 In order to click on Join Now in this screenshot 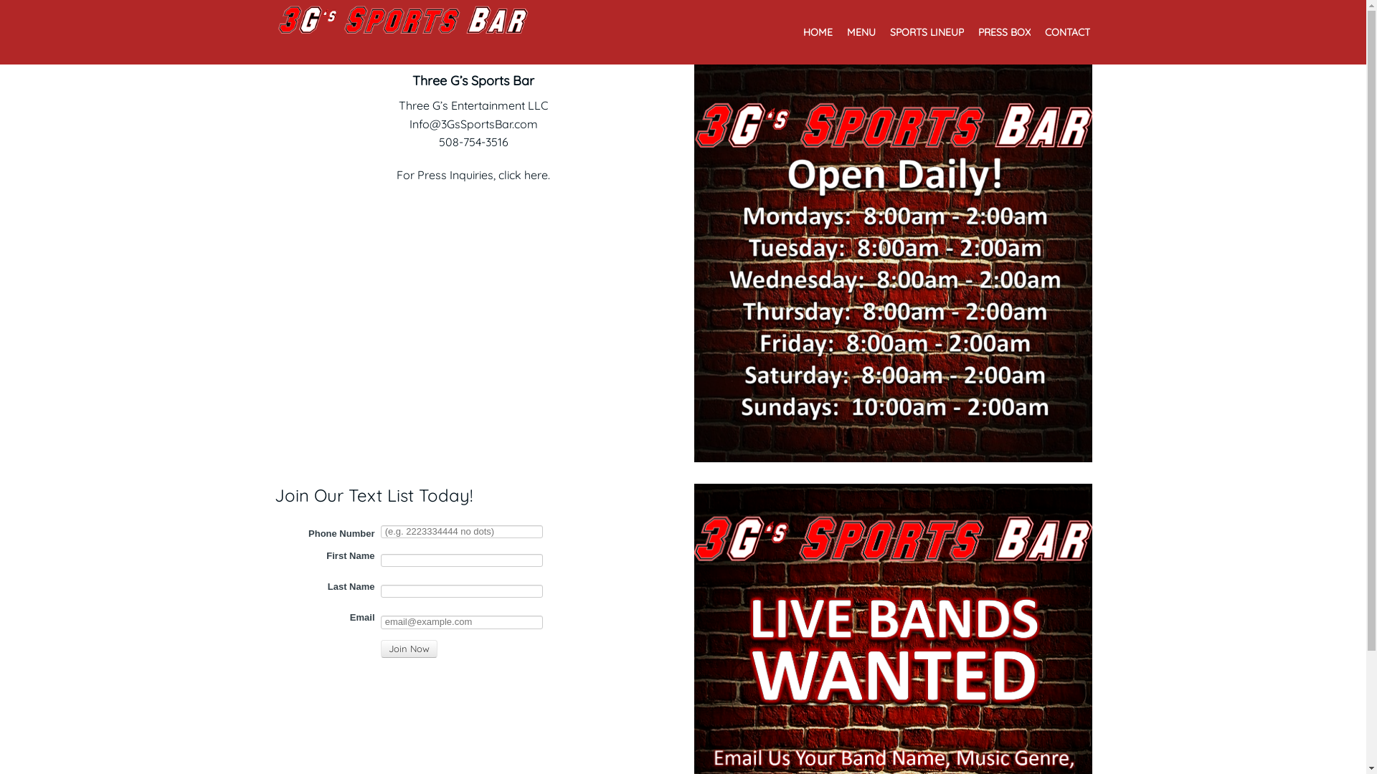, I will do `click(409, 649)`.